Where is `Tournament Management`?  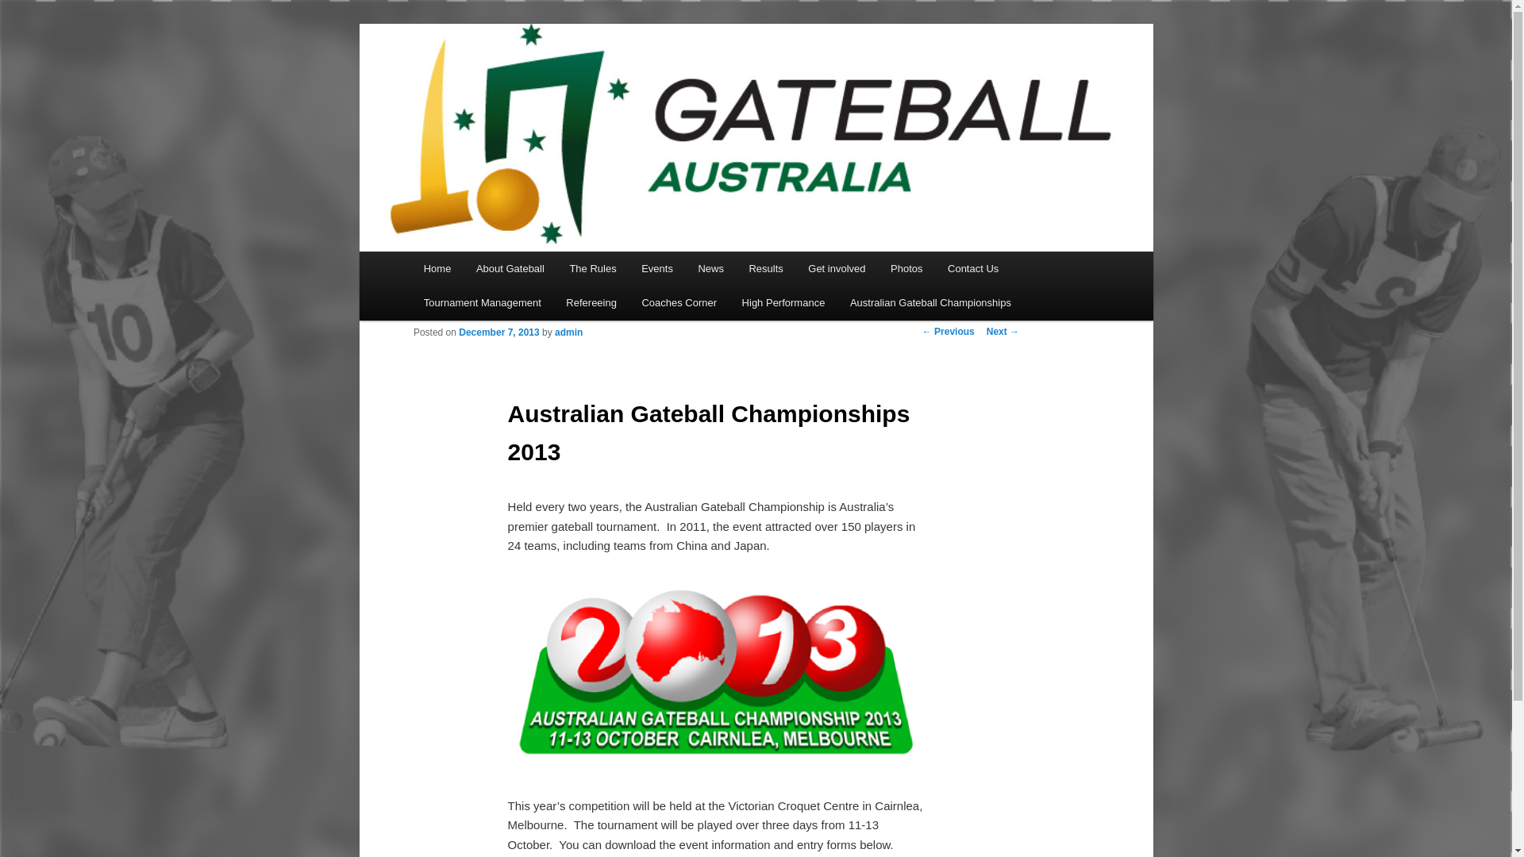 Tournament Management is located at coordinates (483, 302).